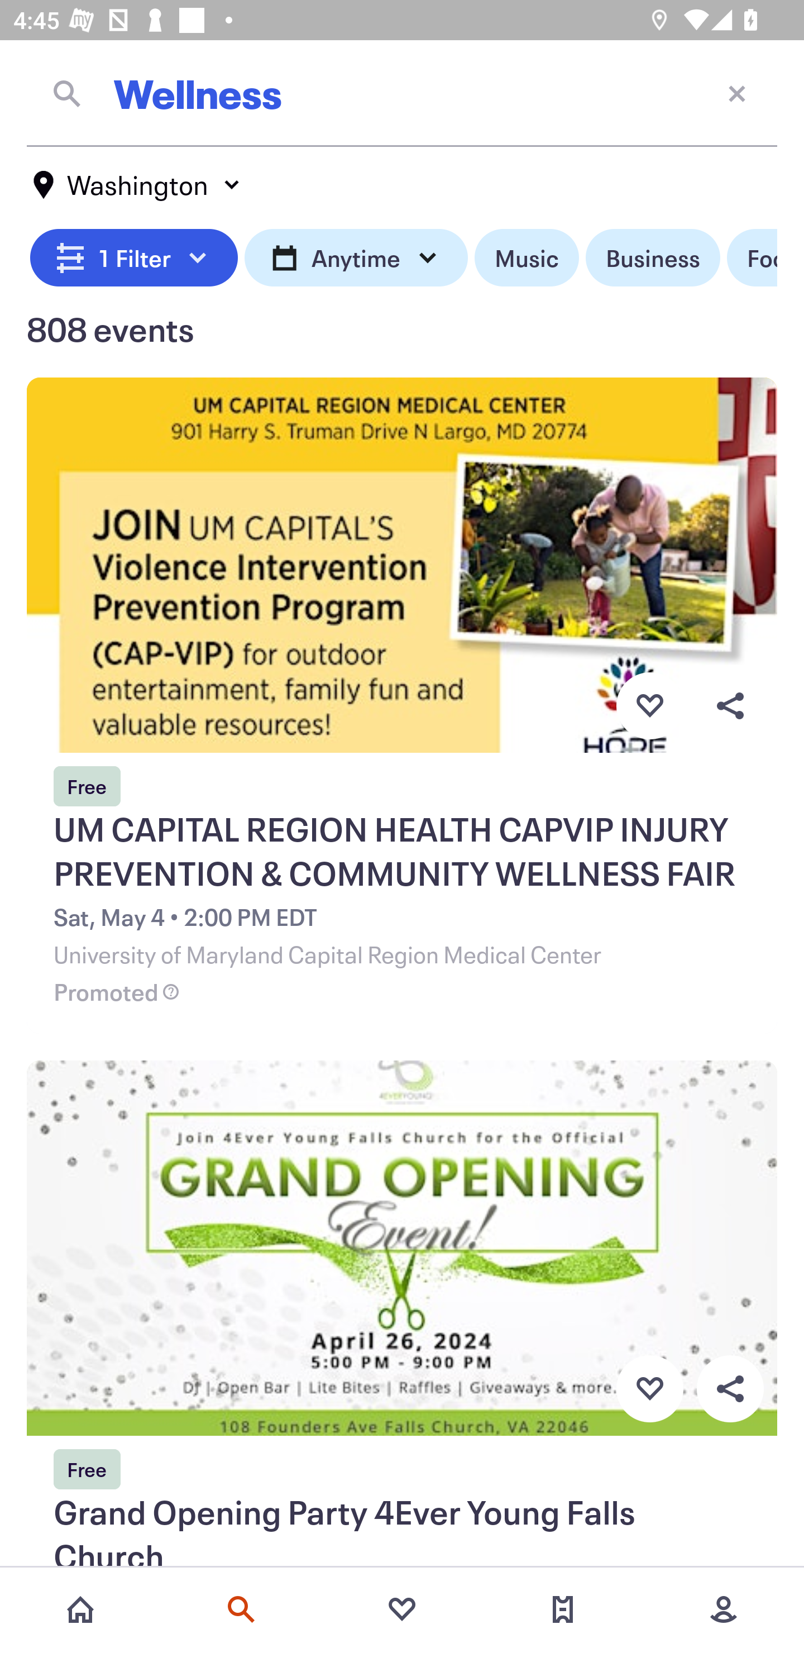  Describe the element at coordinates (402, 93) in the screenshot. I see `Wellness Close current screen` at that location.